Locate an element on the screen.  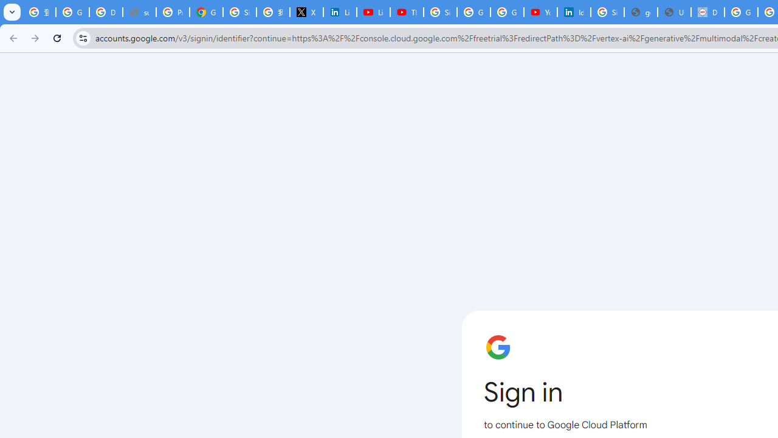
Privacy Help Center - Policies Help is located at coordinates (173, 12).